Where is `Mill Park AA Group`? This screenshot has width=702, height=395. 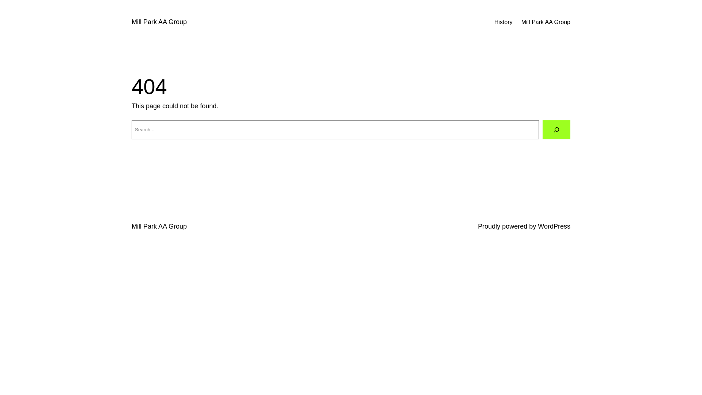
Mill Park AA Group is located at coordinates (546, 22).